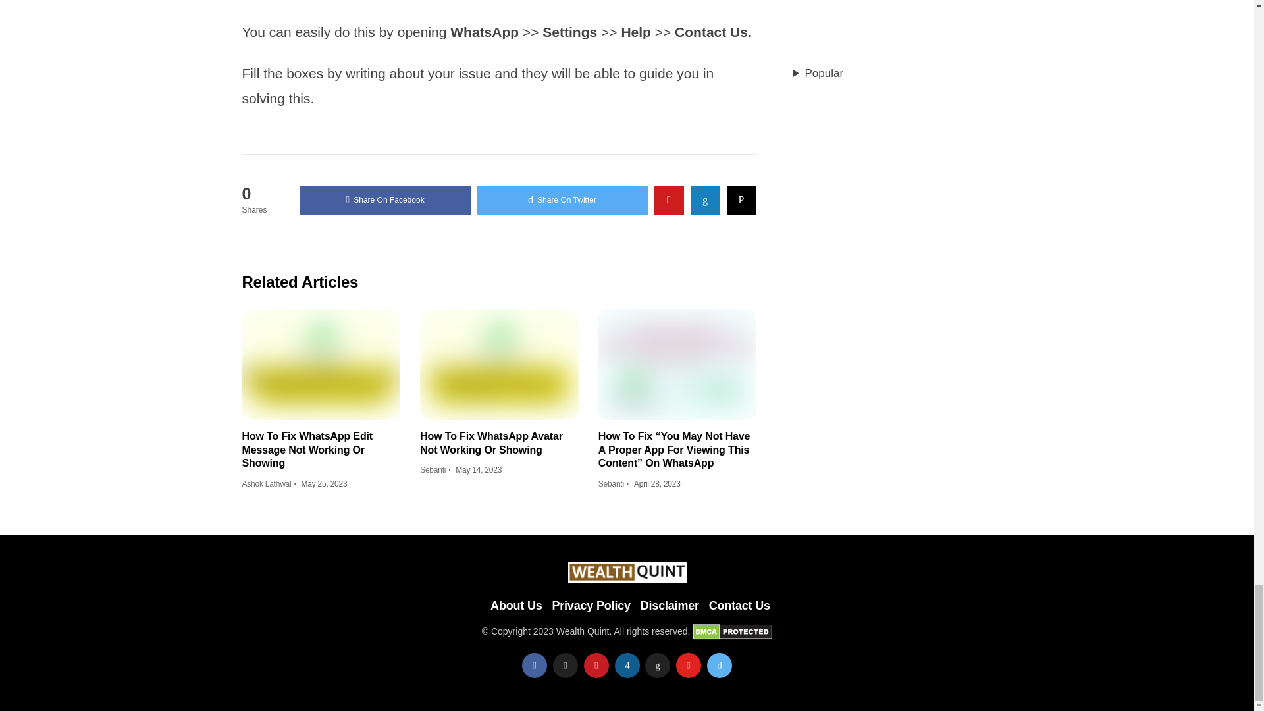 The image size is (1264, 711). What do you see at coordinates (499, 365) in the screenshot?
I see `How to Fix WhatsApp Avatar Not Working Or Showing 4` at bounding box center [499, 365].